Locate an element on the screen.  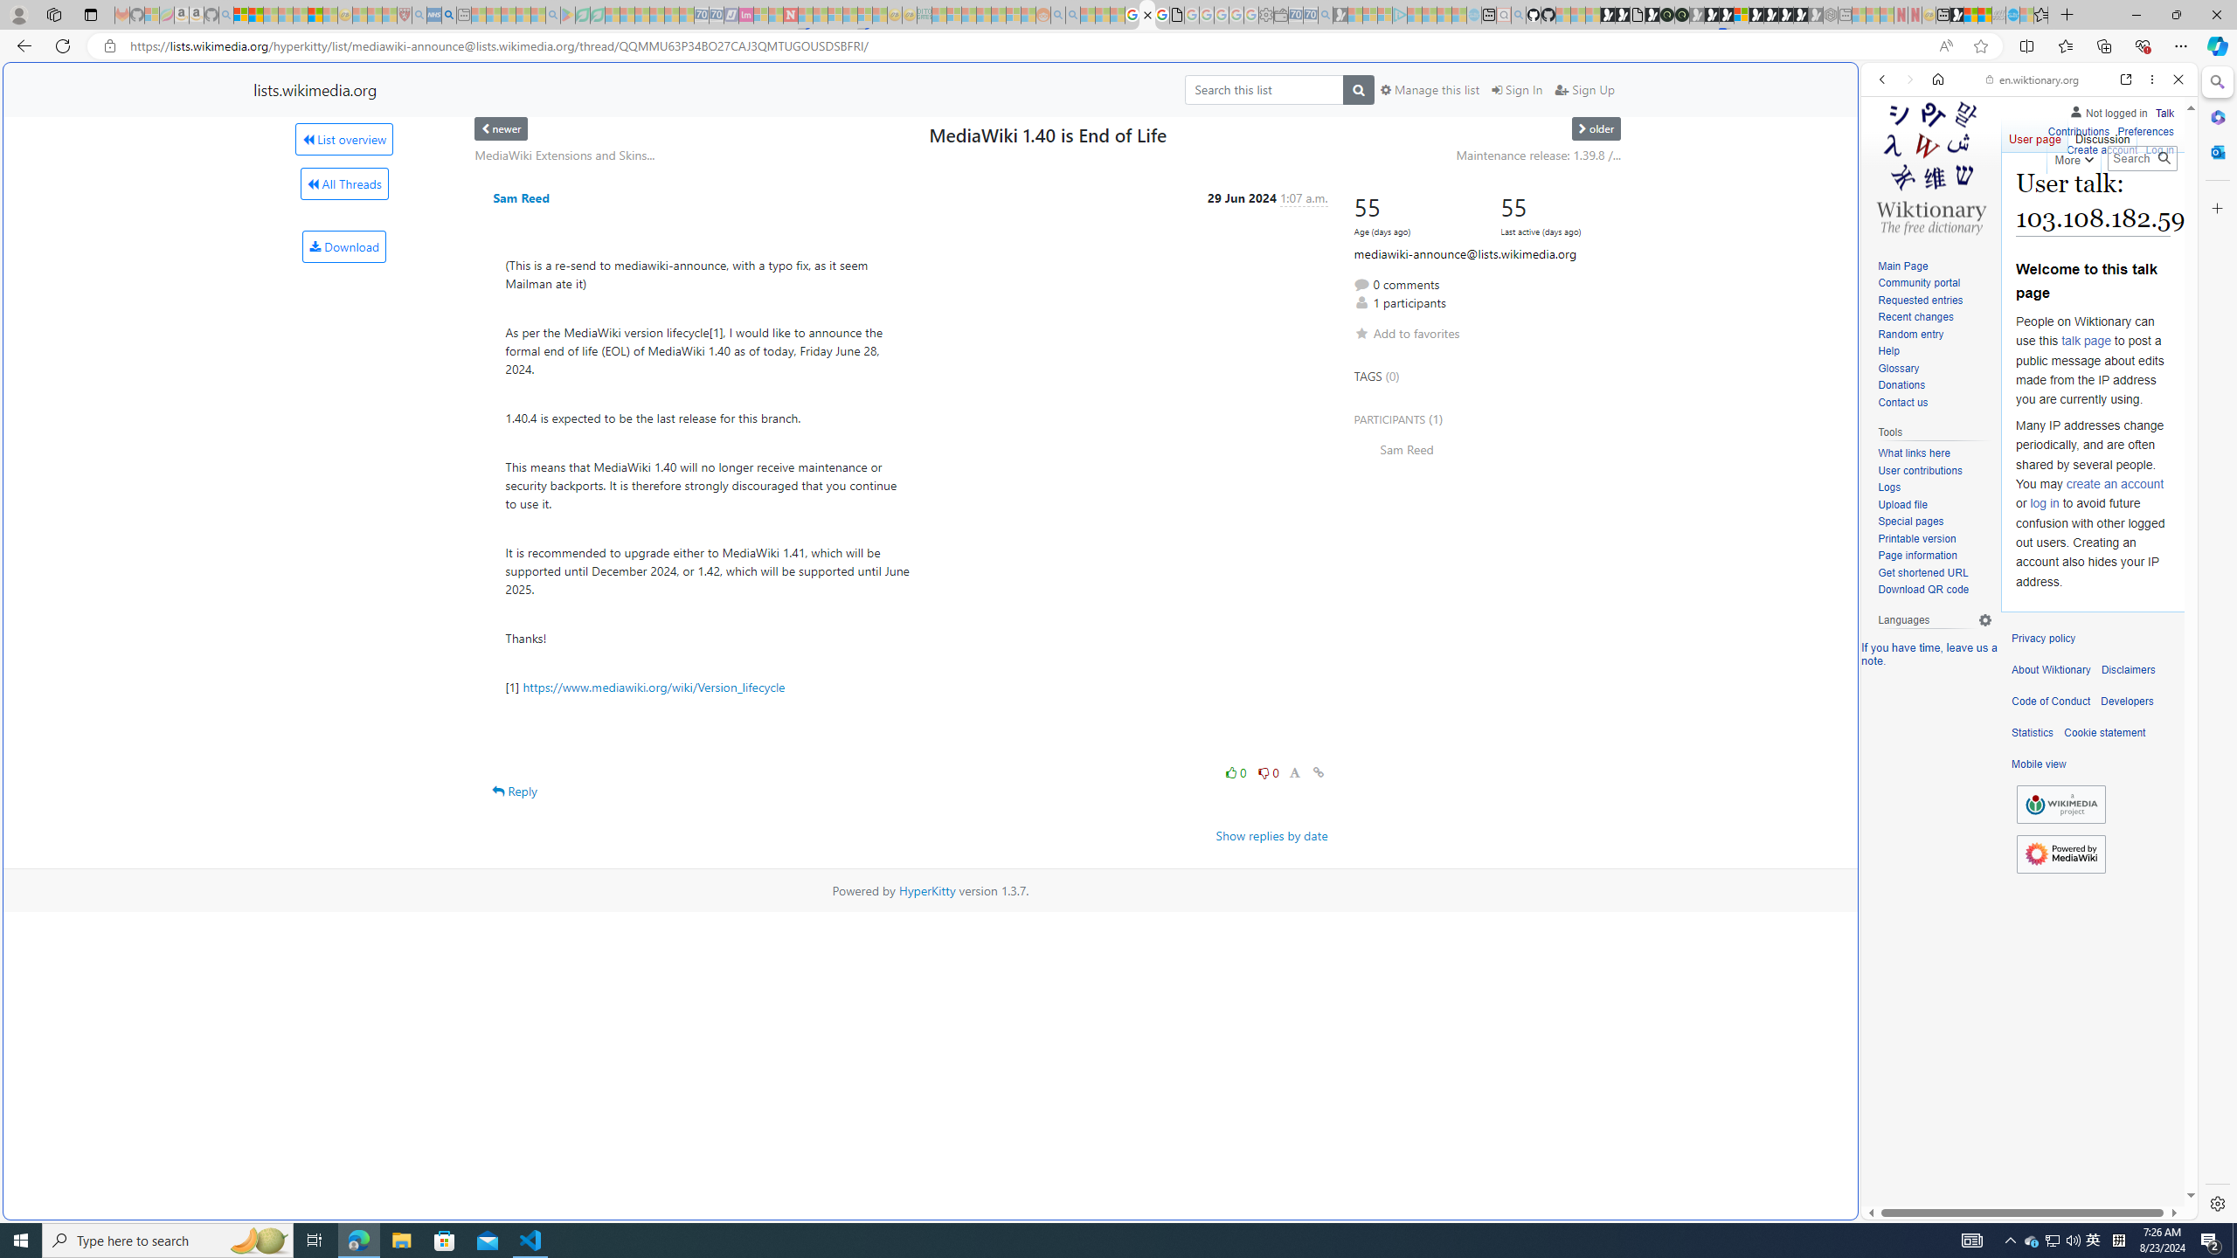
Log in is located at coordinates (2160, 150).